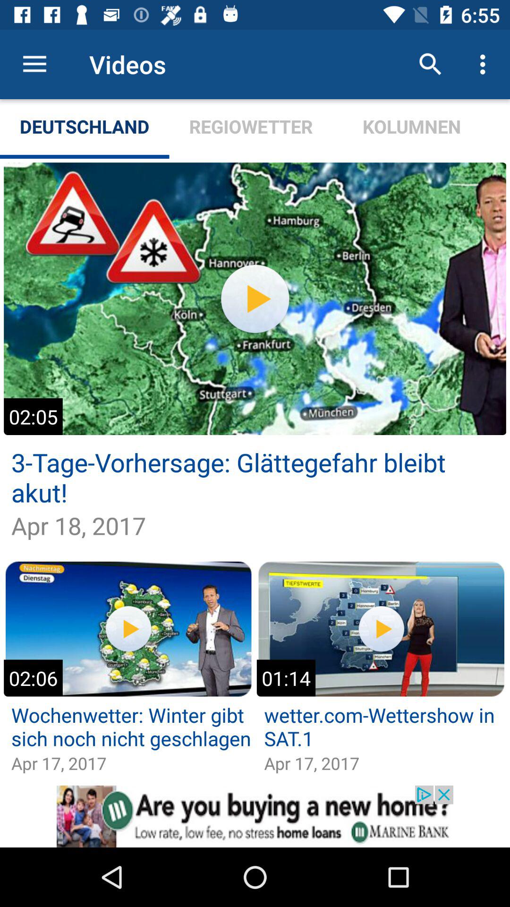 Image resolution: width=510 pixels, height=907 pixels. What do you see at coordinates (255, 816) in the screenshot?
I see `opens a advertisement` at bounding box center [255, 816].